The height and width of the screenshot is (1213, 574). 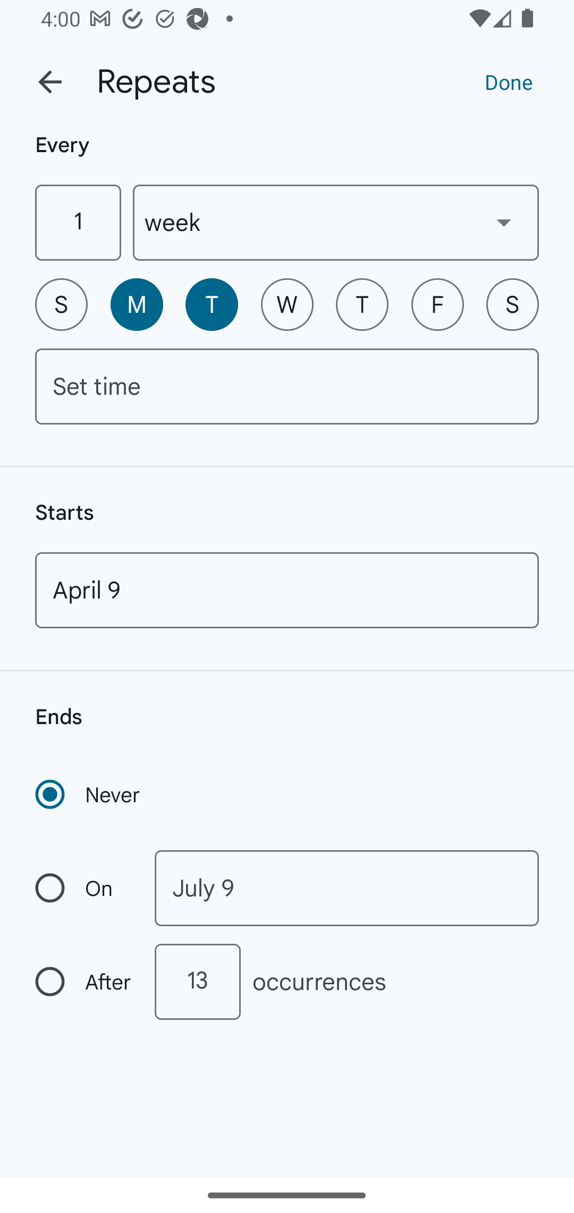 I want to click on T Tuesday, selected, so click(x=212, y=304).